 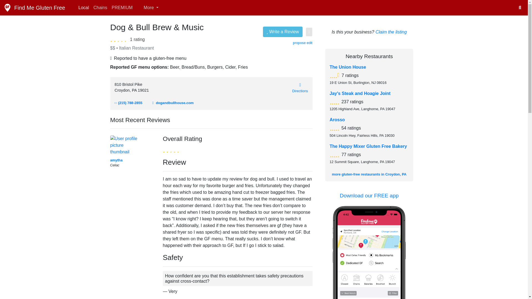 What do you see at coordinates (334, 127) in the screenshot?
I see `5 star rating` at bounding box center [334, 127].